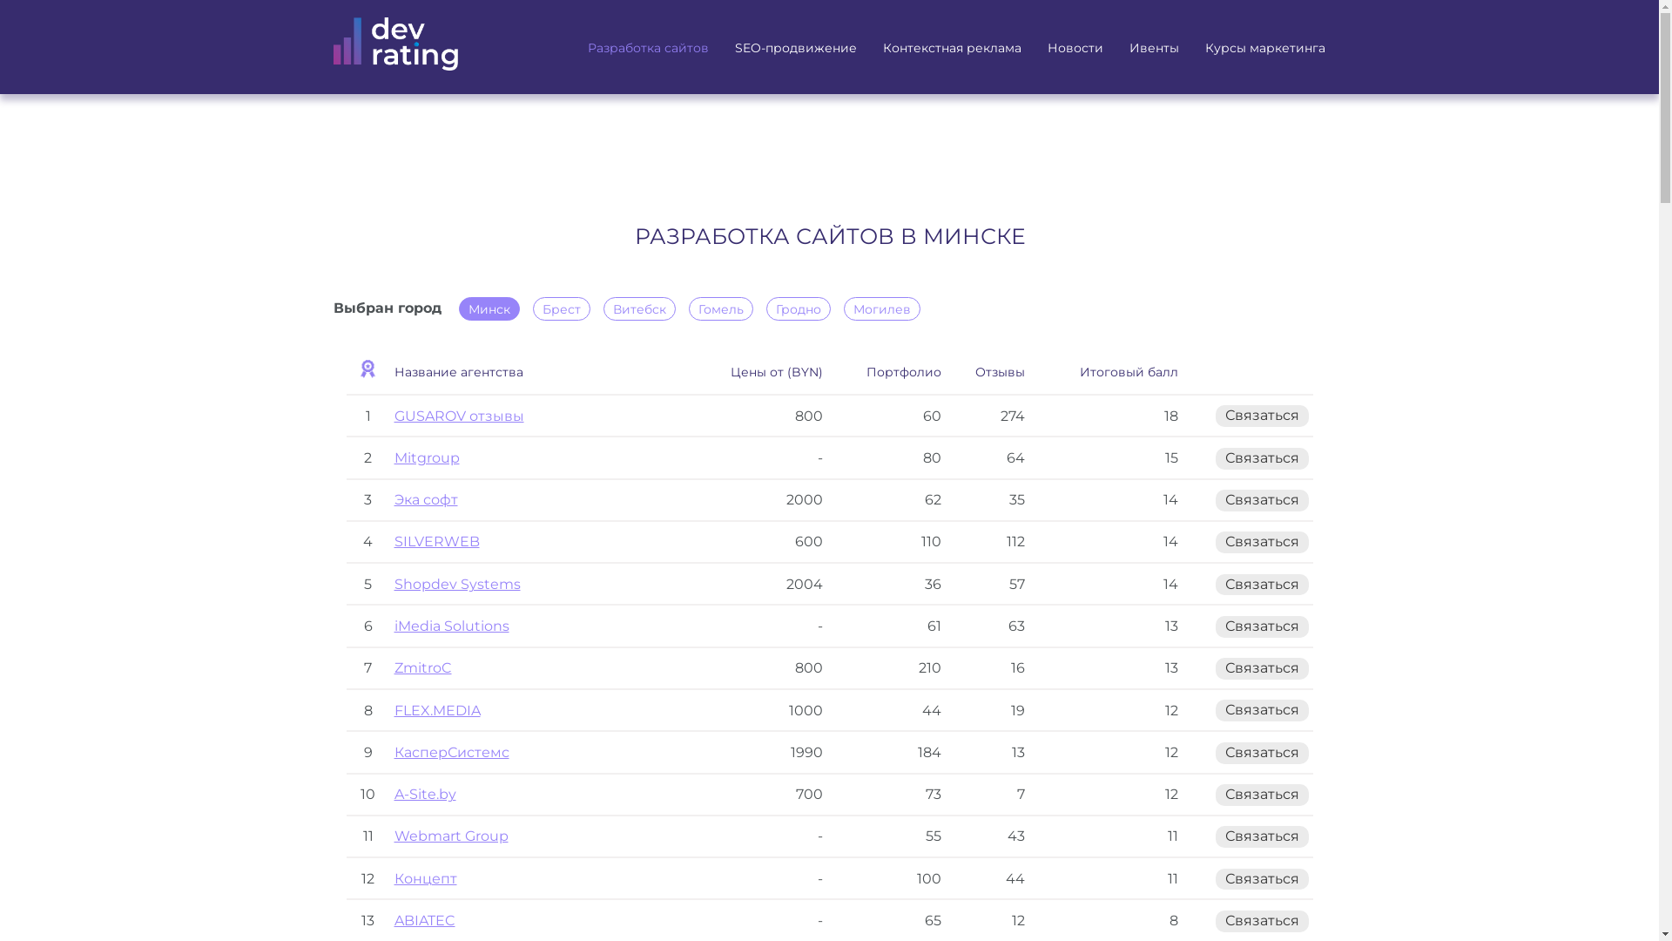 The width and height of the screenshot is (1672, 941). I want to click on Shopdev Systems, so click(456, 584).